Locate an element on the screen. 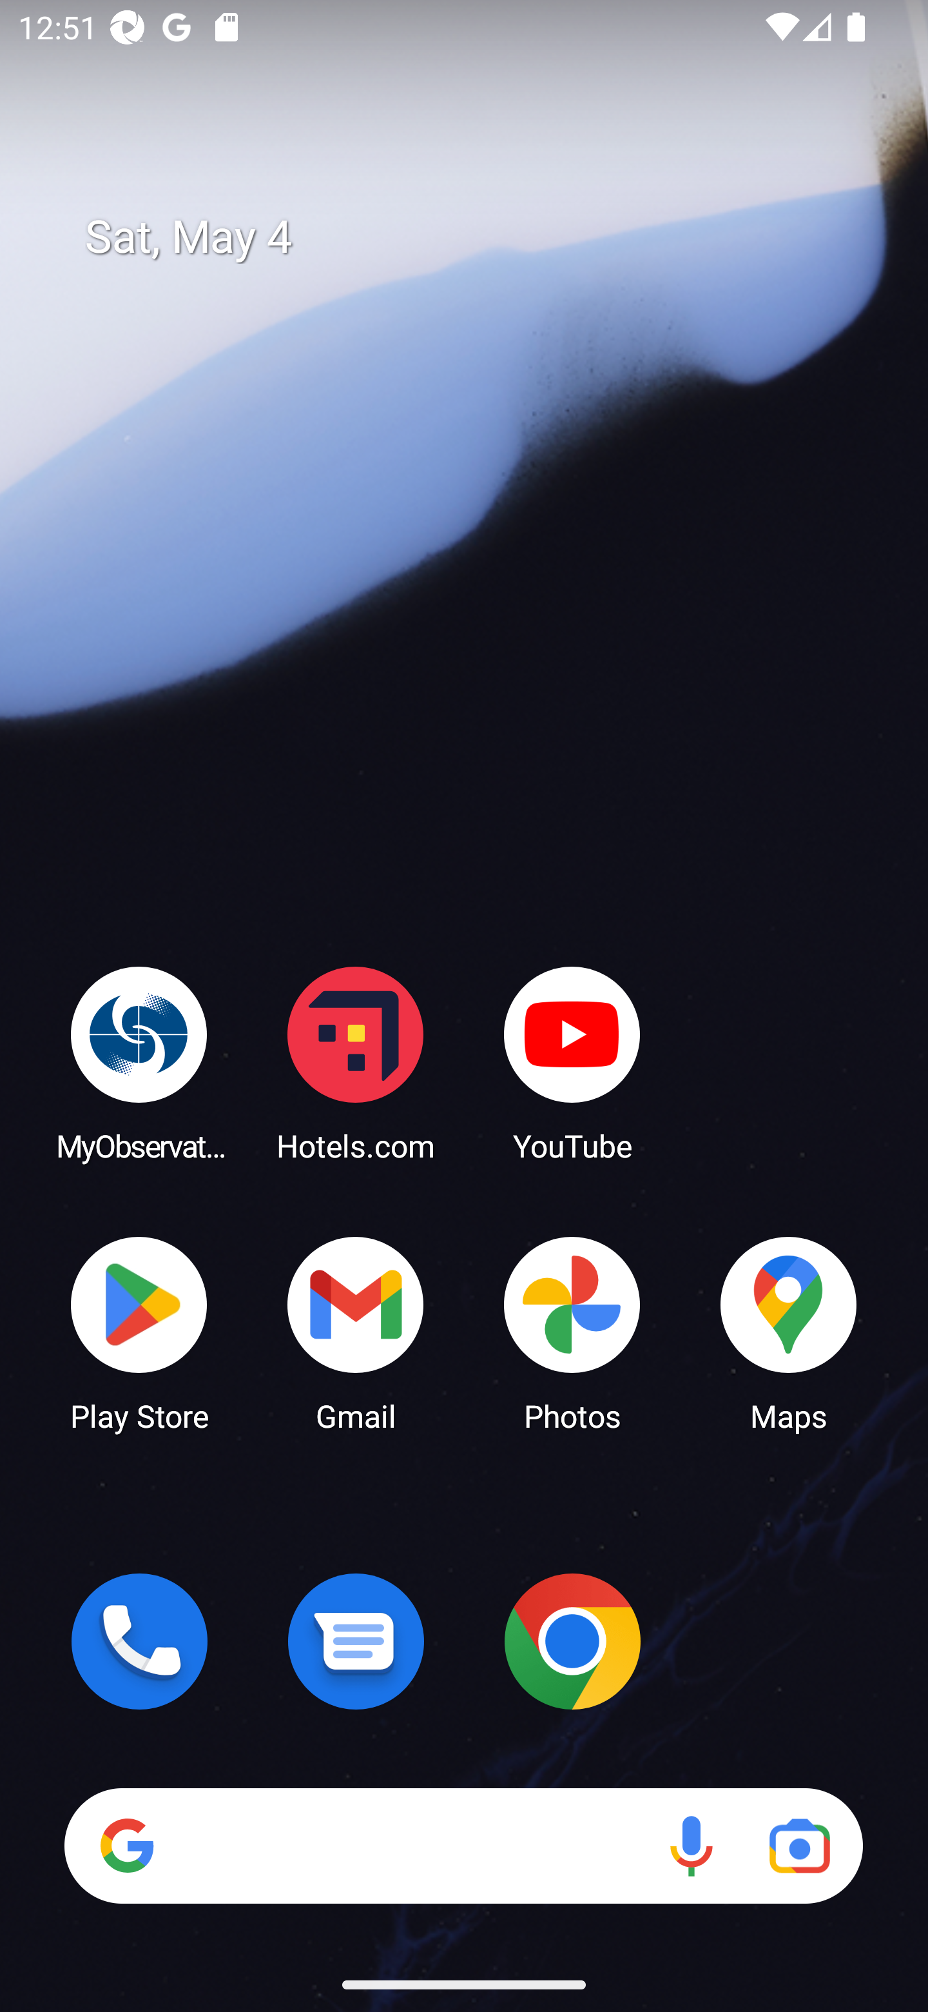 This screenshot has width=928, height=2012. Messages is located at coordinates (356, 1641).